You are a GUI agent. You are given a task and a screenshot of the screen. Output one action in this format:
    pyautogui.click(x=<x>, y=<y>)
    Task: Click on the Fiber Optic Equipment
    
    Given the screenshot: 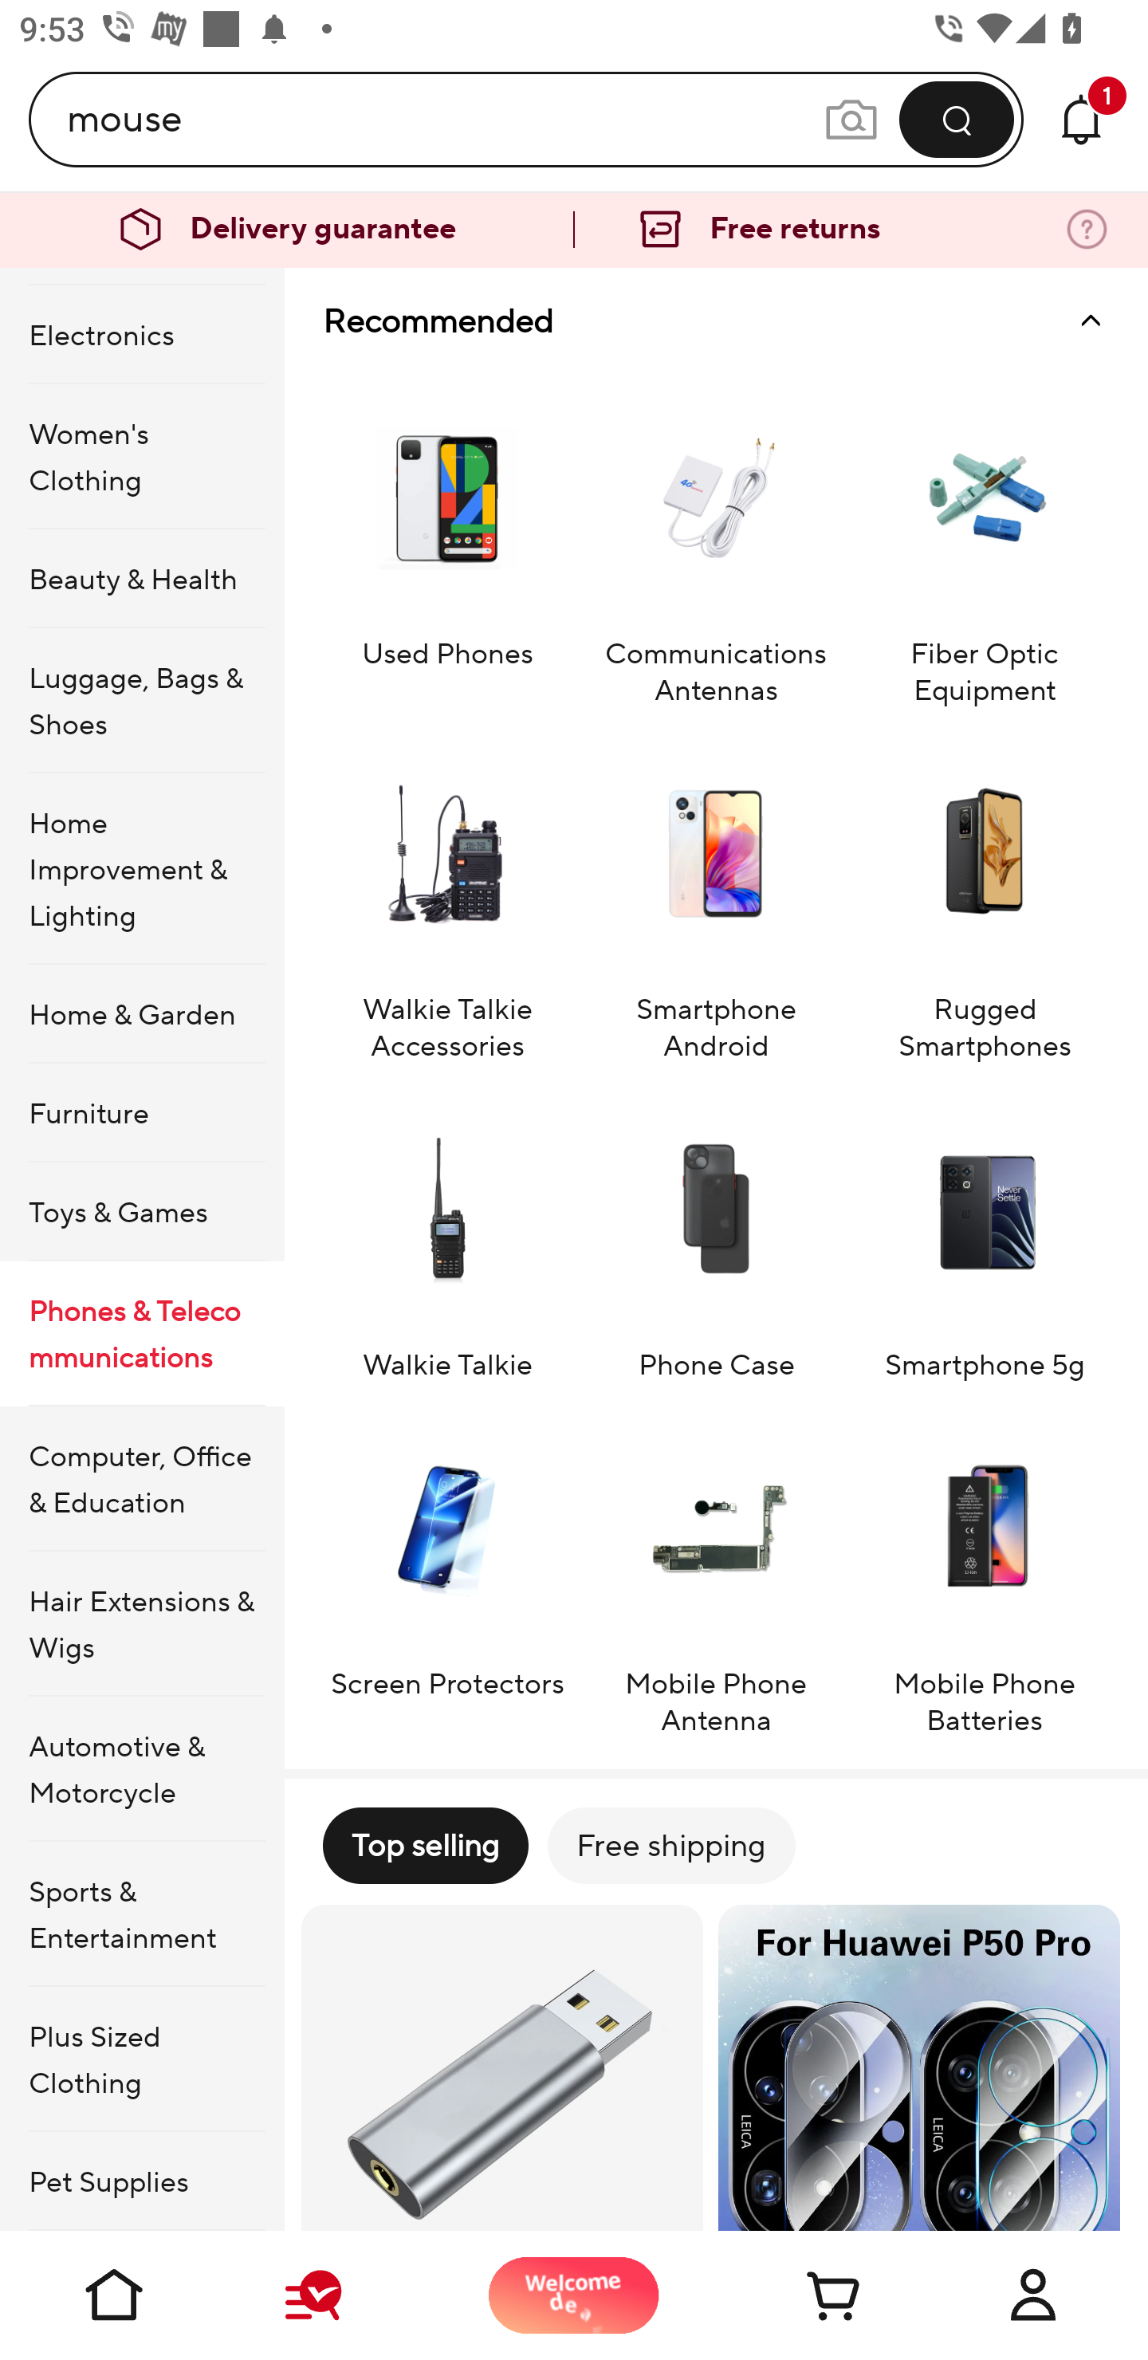 What is the action you would take?
    pyautogui.click(x=984, y=541)
    